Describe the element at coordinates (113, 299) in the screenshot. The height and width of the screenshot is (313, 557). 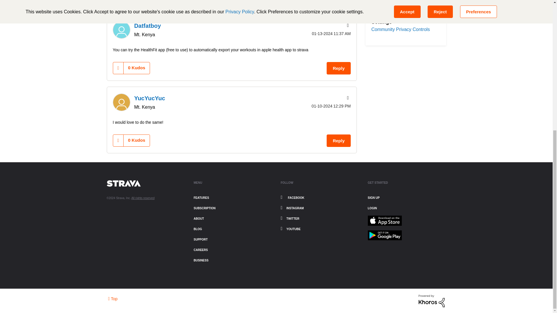
I see `Top` at that location.